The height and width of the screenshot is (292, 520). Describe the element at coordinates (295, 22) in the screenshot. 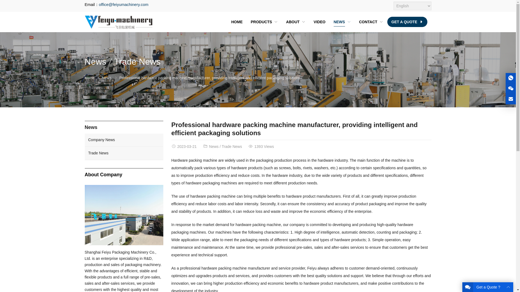

I see `ABOUT` at that location.